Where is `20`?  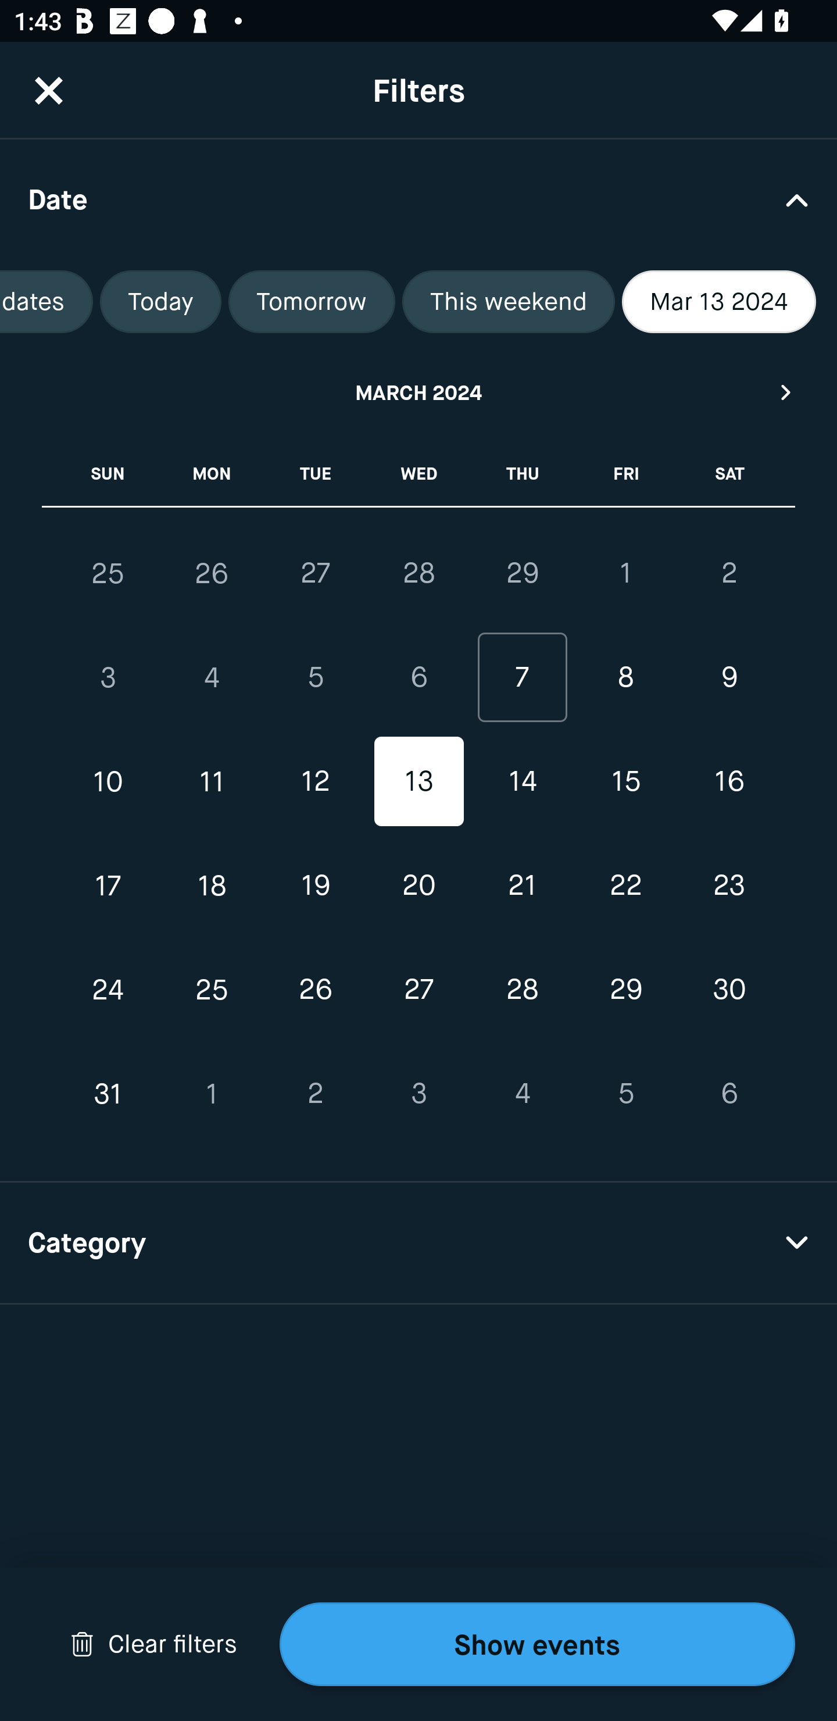
20 is located at coordinates (419, 885).